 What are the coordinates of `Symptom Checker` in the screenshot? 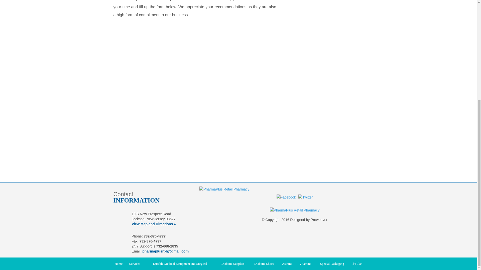 It's located at (324, 4).